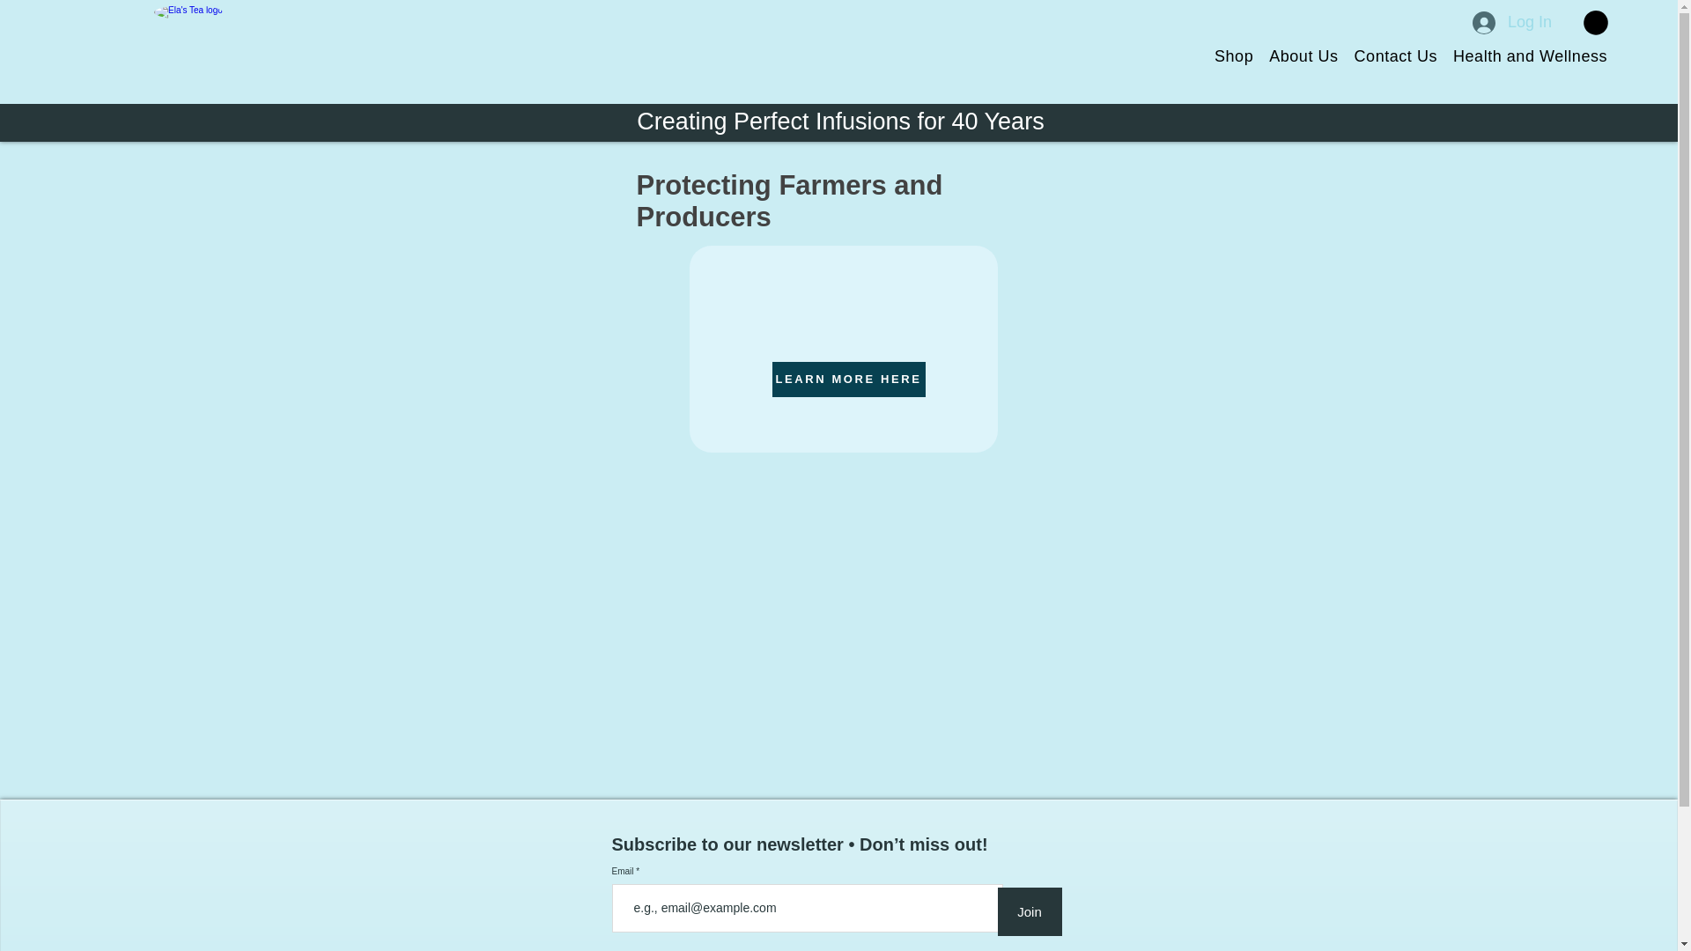  What do you see at coordinates (1029, 910) in the screenshot?
I see `Join` at bounding box center [1029, 910].